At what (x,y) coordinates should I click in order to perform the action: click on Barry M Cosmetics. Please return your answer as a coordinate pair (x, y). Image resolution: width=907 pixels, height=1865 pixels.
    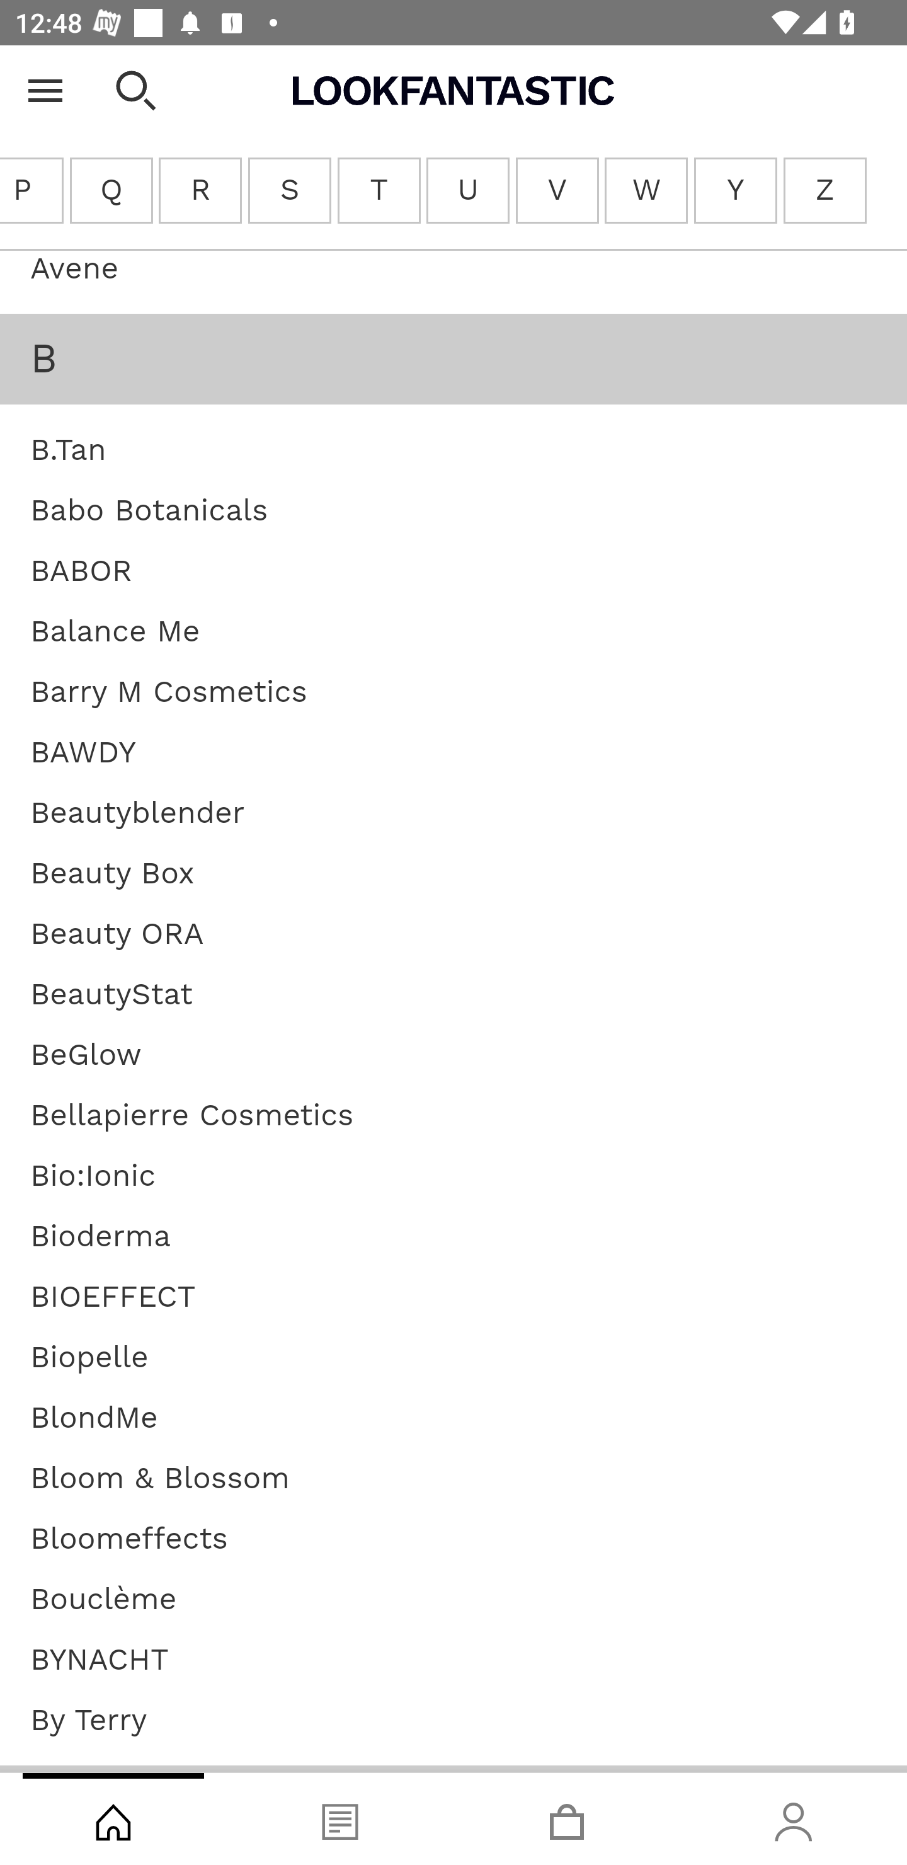
    Looking at the image, I should click on (169, 693).